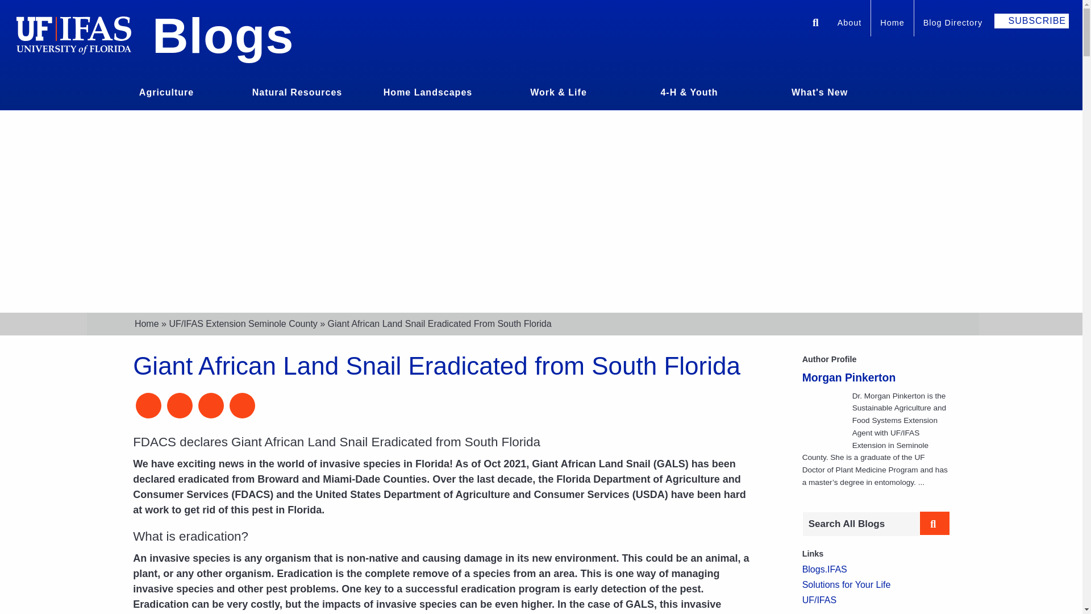 Image resolution: width=1091 pixels, height=614 pixels. What do you see at coordinates (428, 91) in the screenshot?
I see `Home Landscapes` at bounding box center [428, 91].